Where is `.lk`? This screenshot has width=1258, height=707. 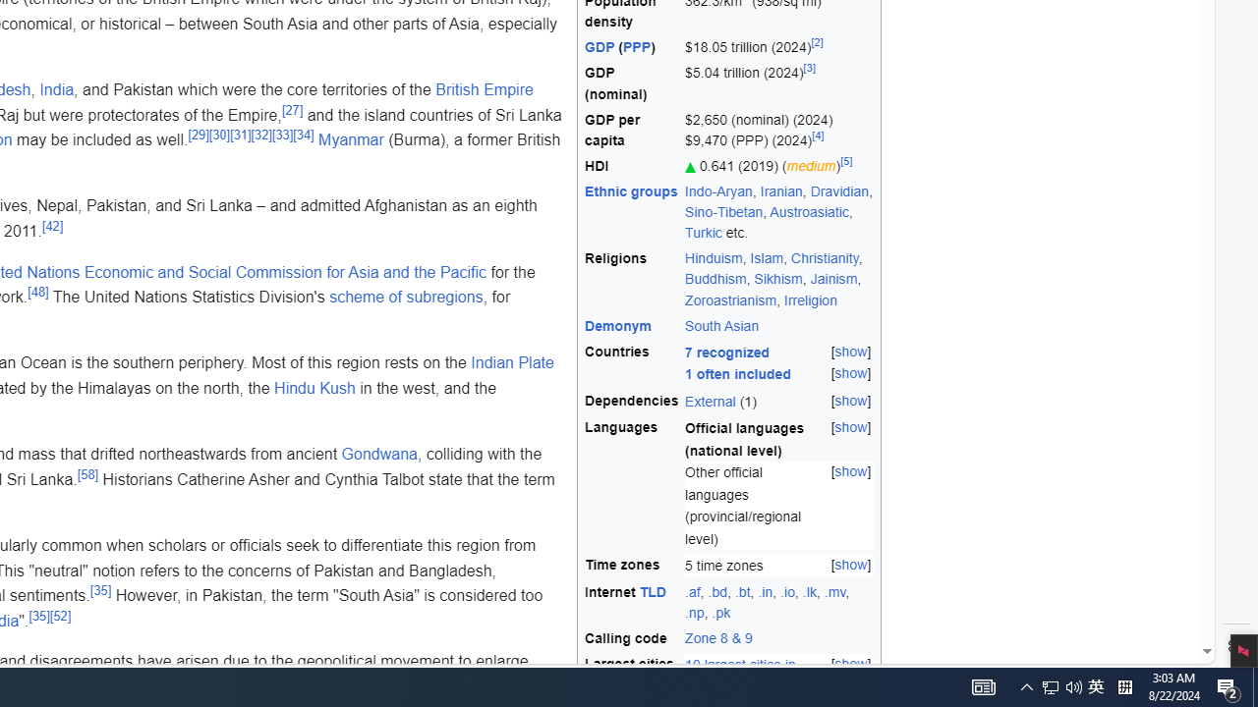 .lk is located at coordinates (809, 591).